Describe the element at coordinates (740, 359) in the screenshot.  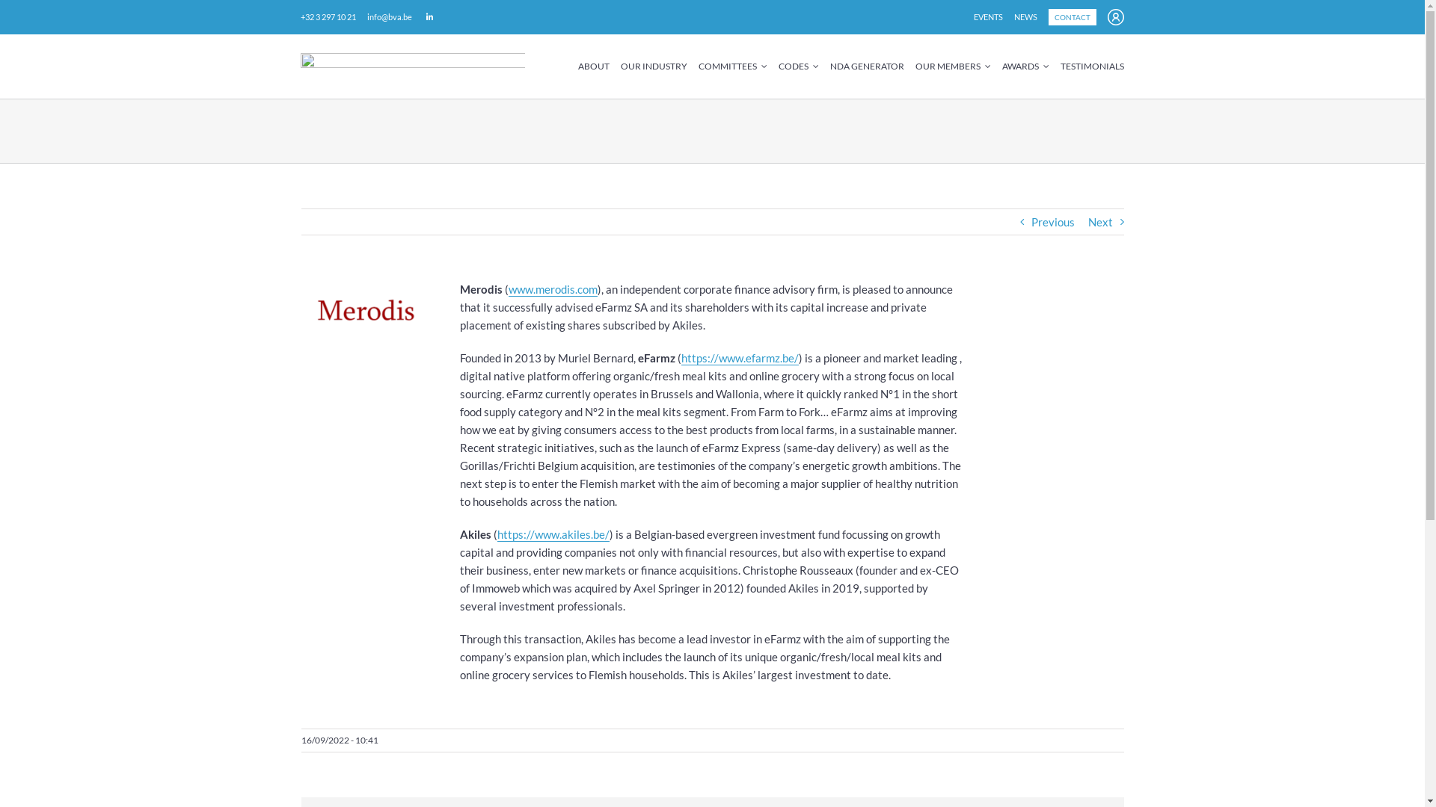
I see `https://www.efarmz.be/` at that location.